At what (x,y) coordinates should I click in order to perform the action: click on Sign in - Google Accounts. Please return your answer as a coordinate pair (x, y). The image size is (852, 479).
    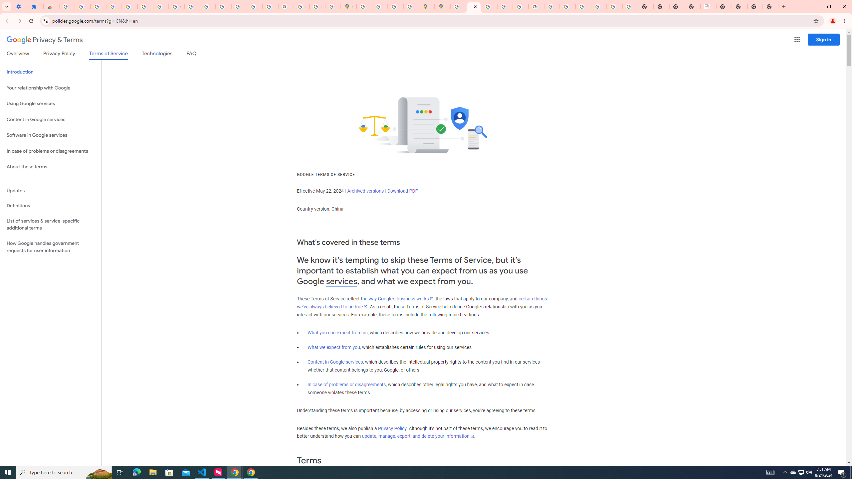
    Looking at the image, I should click on (145, 7).